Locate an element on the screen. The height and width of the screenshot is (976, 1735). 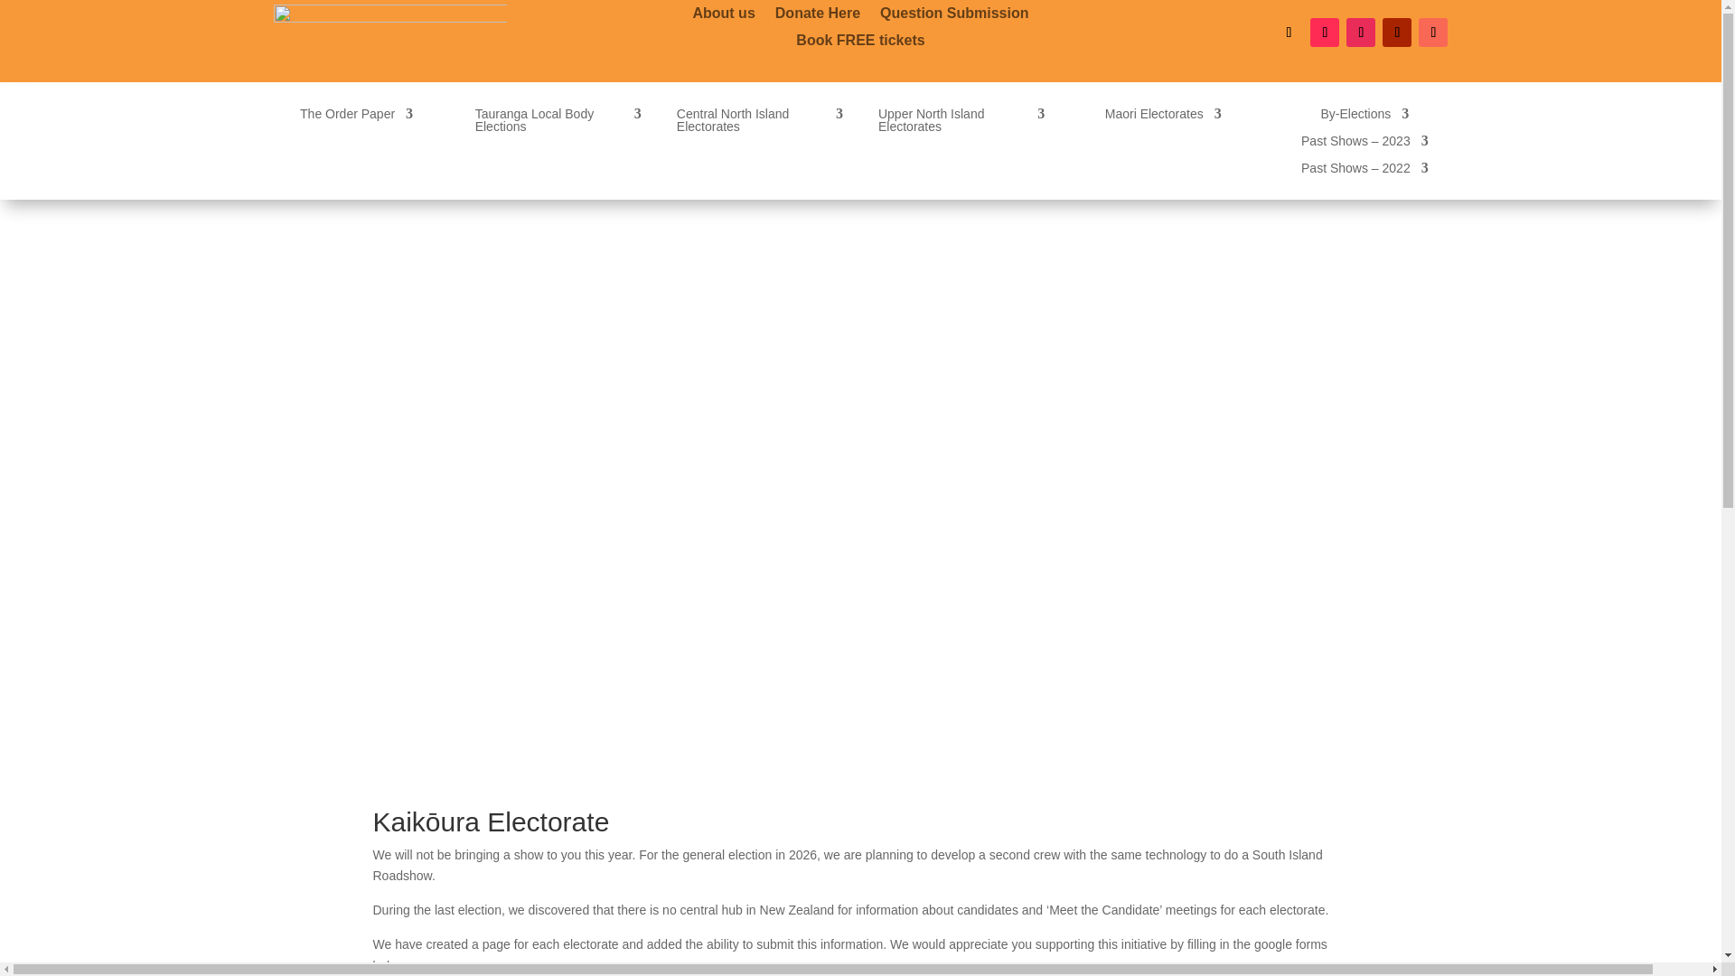
Book FREE tickets is located at coordinates (860, 43).